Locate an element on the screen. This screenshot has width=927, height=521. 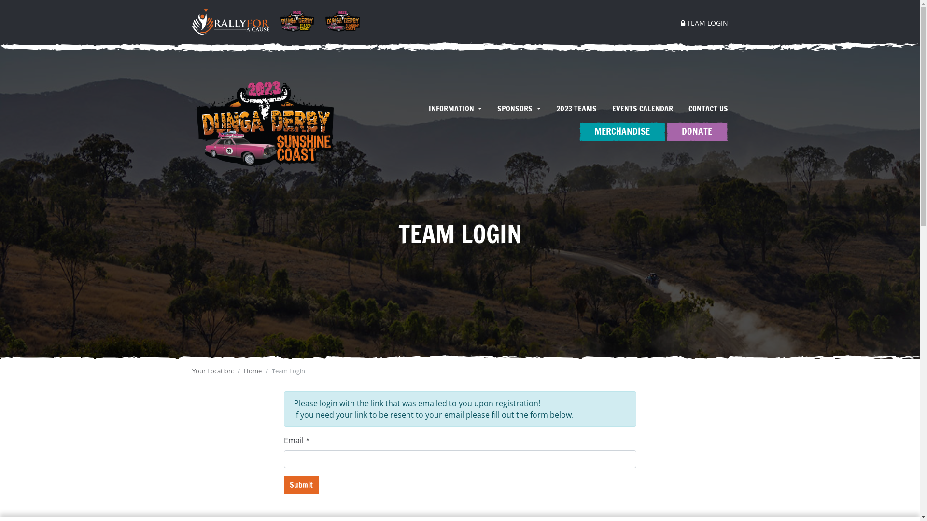
INFORMATION is located at coordinates (455, 109).